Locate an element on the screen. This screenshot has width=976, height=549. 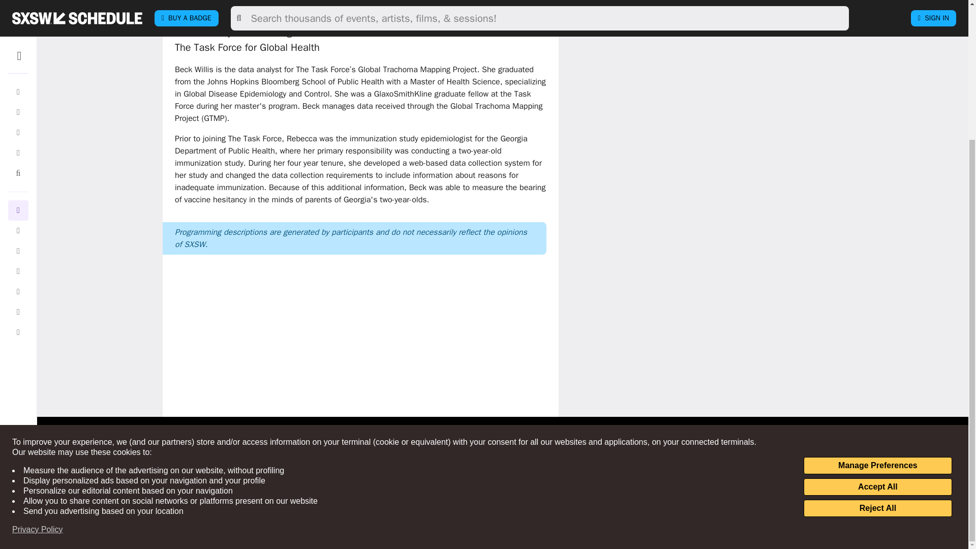
Privacy Policy is located at coordinates (38, 349).